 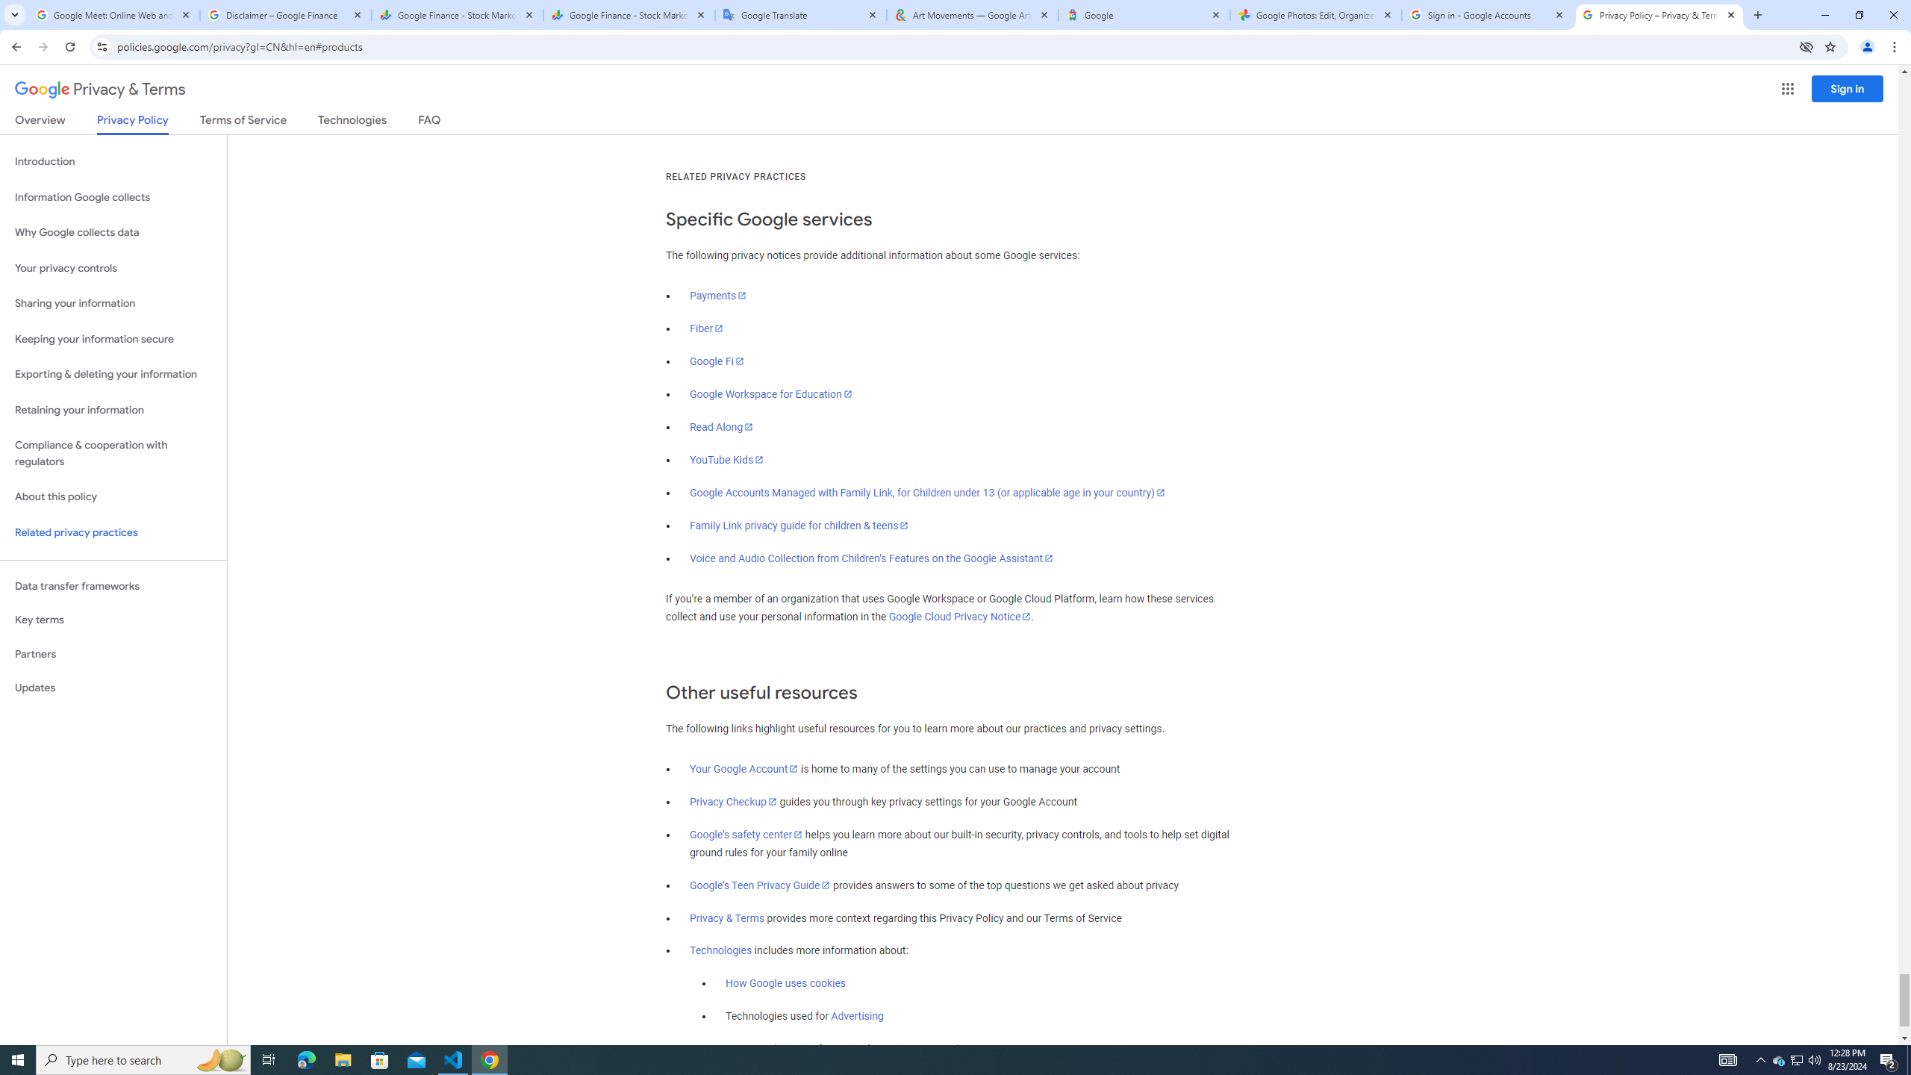 What do you see at coordinates (1487, 15) in the screenshot?
I see `Sign in - Google Accounts` at bounding box center [1487, 15].